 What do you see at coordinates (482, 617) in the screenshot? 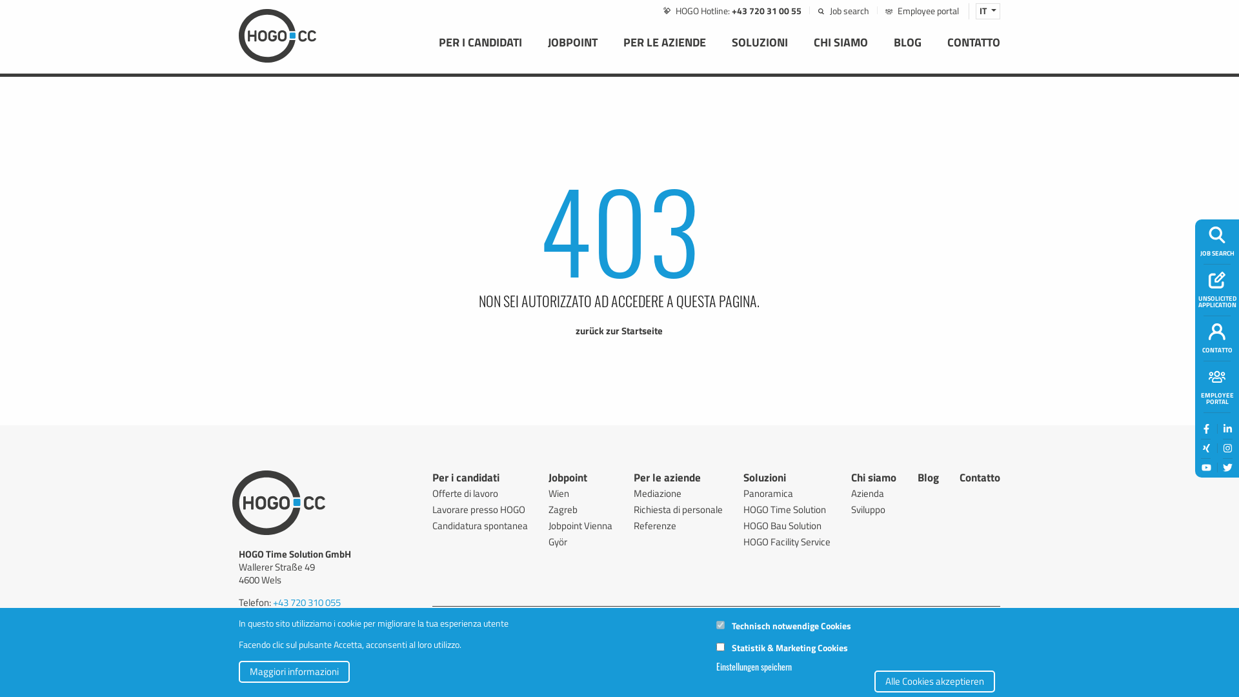
I see `Follow us on Xing` at bounding box center [482, 617].